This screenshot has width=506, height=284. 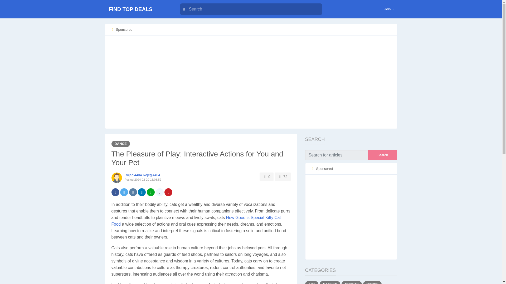 I want to click on CRAFTS, so click(x=352, y=282).